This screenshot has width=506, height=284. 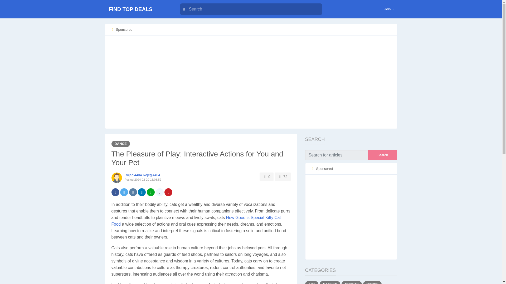 I want to click on CRAFTS, so click(x=352, y=282).